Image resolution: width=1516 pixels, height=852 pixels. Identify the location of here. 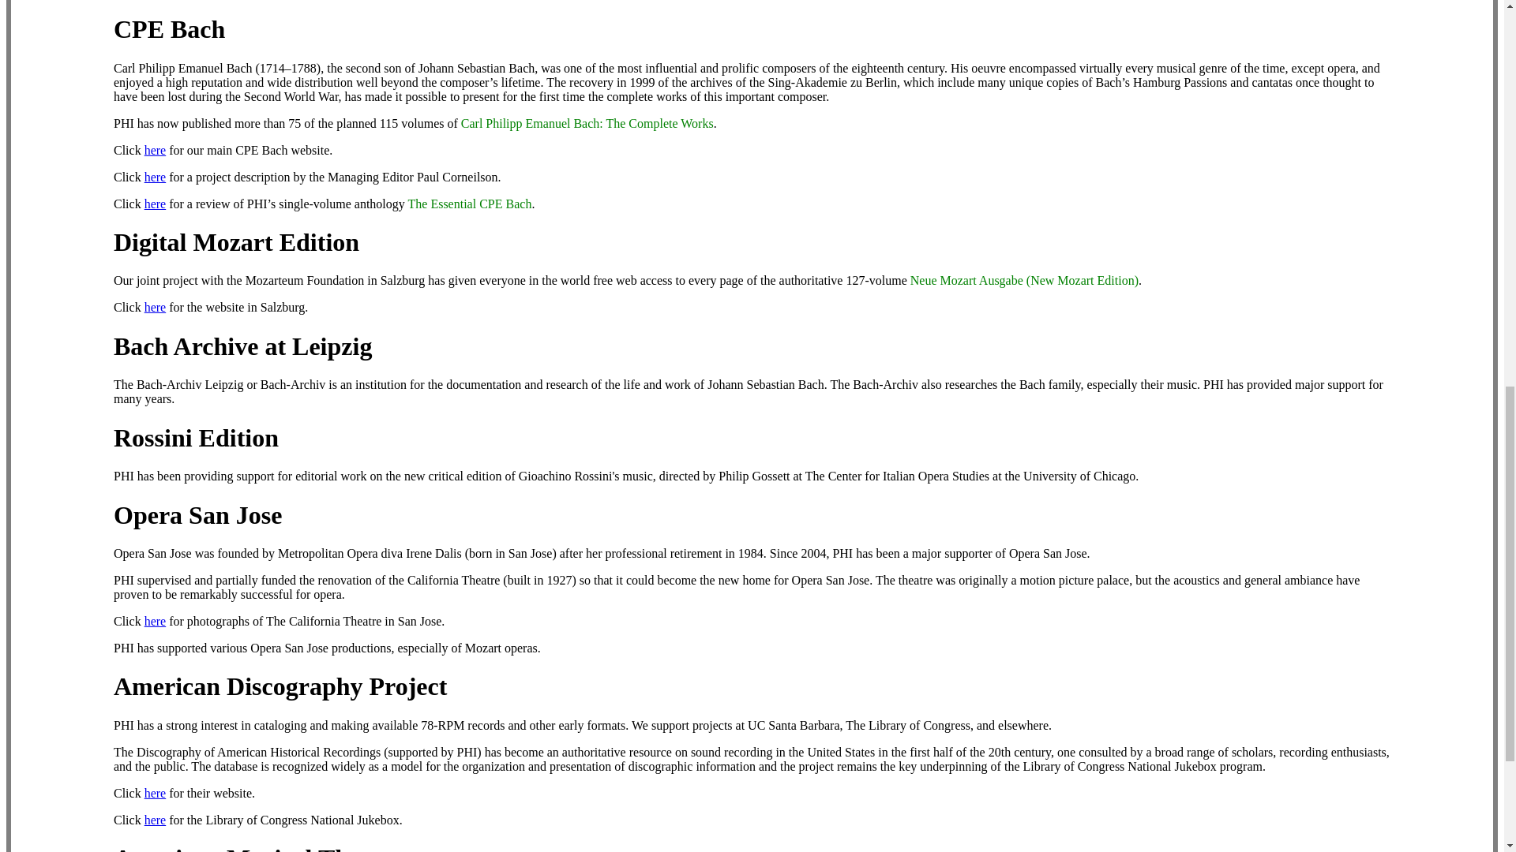
(155, 793).